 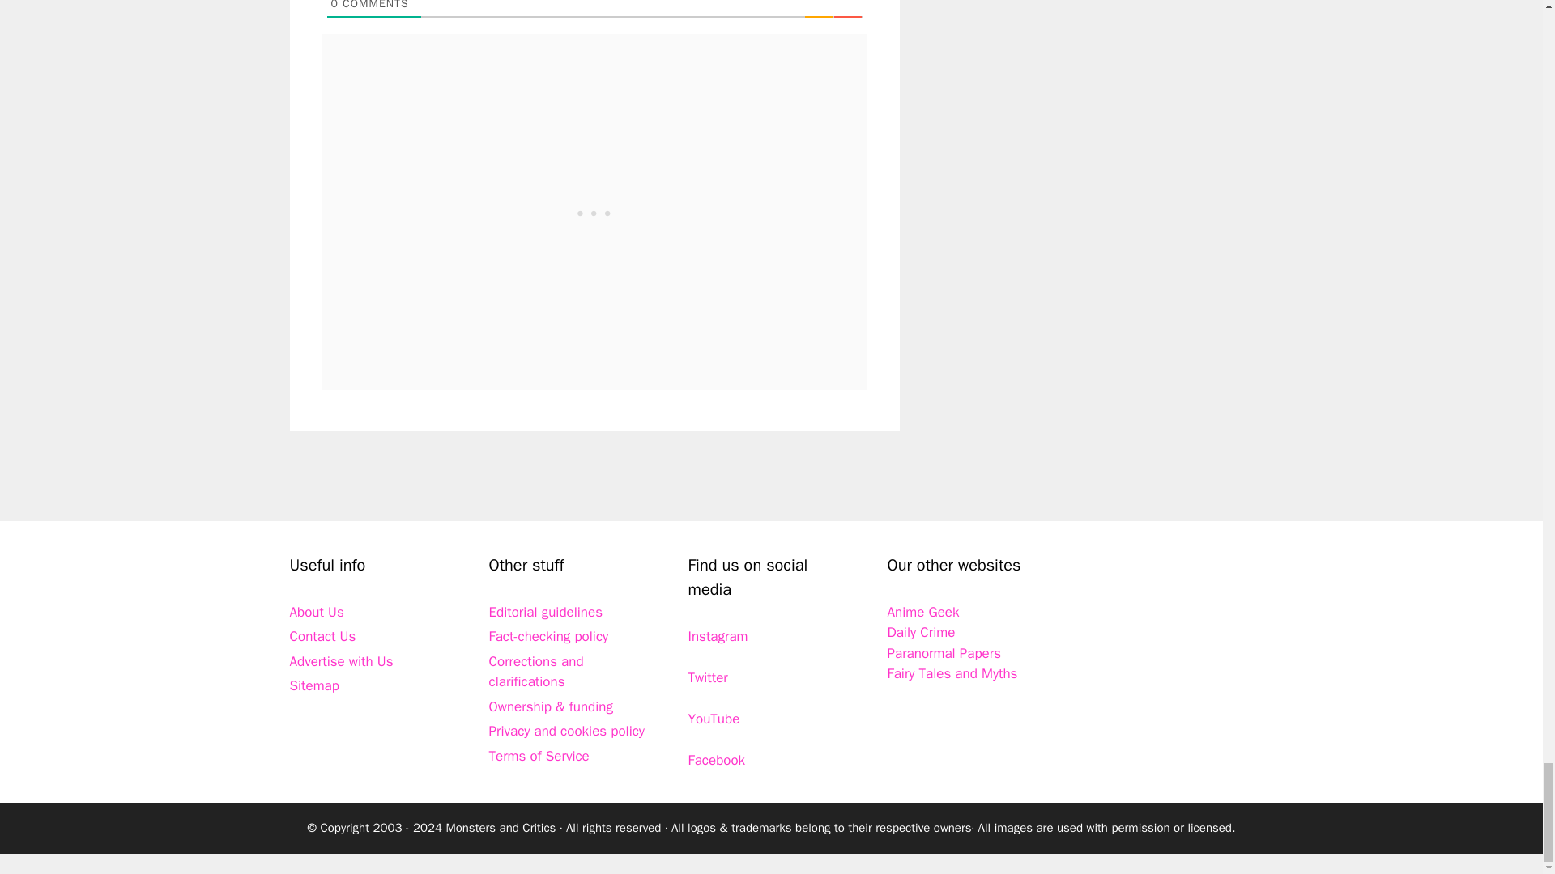 I want to click on Terms of Service, so click(x=539, y=756).